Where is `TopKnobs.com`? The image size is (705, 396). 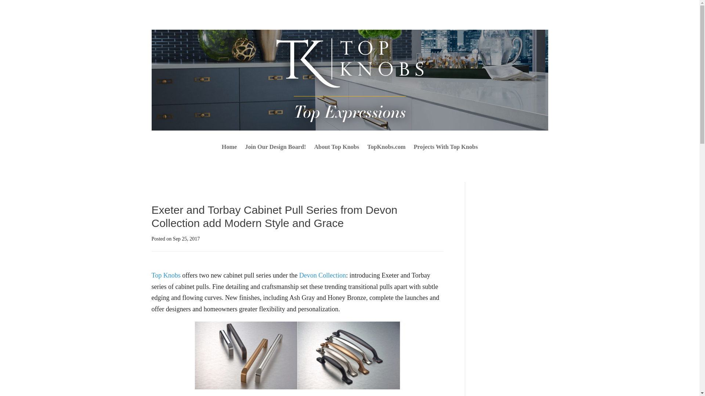 TopKnobs.com is located at coordinates (386, 148).